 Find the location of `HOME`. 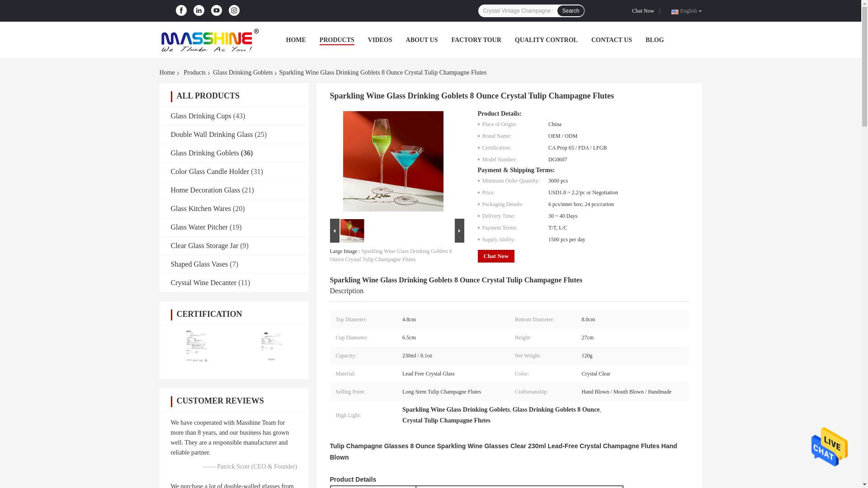

HOME is located at coordinates (295, 40).